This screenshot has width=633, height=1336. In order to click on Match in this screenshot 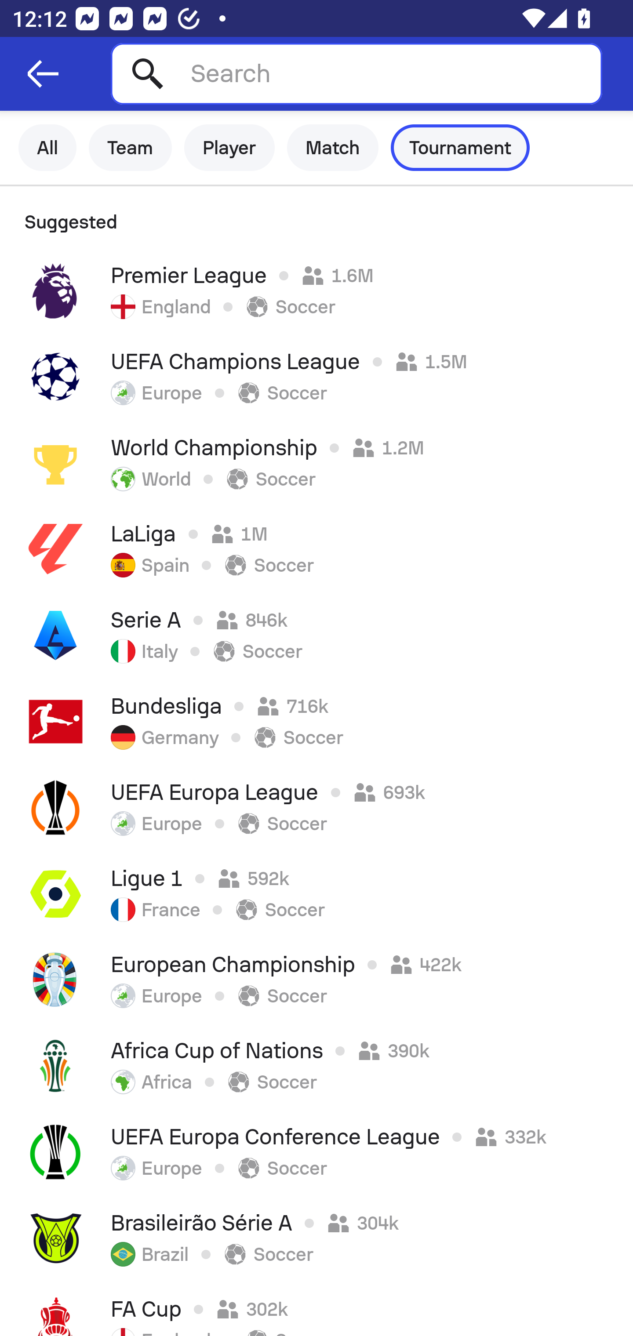, I will do `click(333, 148)`.